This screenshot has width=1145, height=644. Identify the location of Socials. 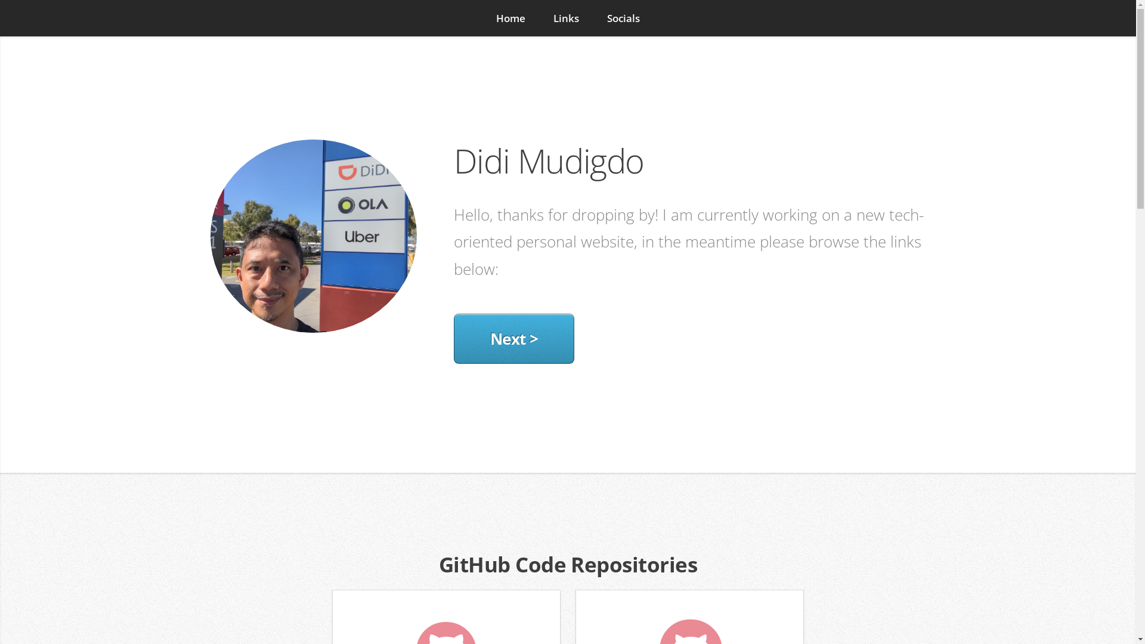
(624, 18).